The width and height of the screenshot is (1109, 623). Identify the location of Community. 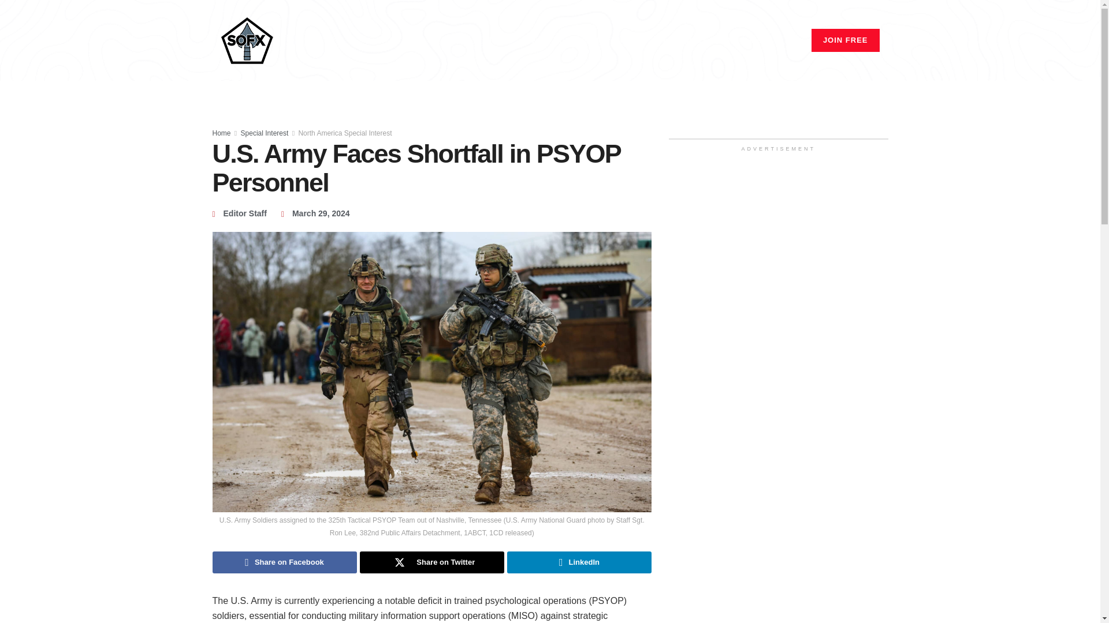
(583, 40).